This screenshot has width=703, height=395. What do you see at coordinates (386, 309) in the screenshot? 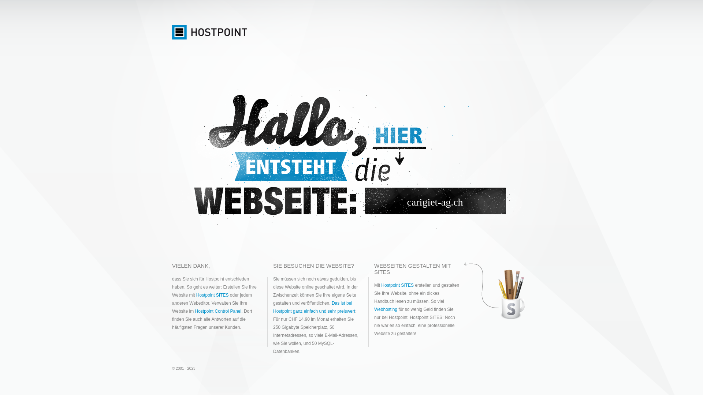
I see `Webhosting` at bounding box center [386, 309].